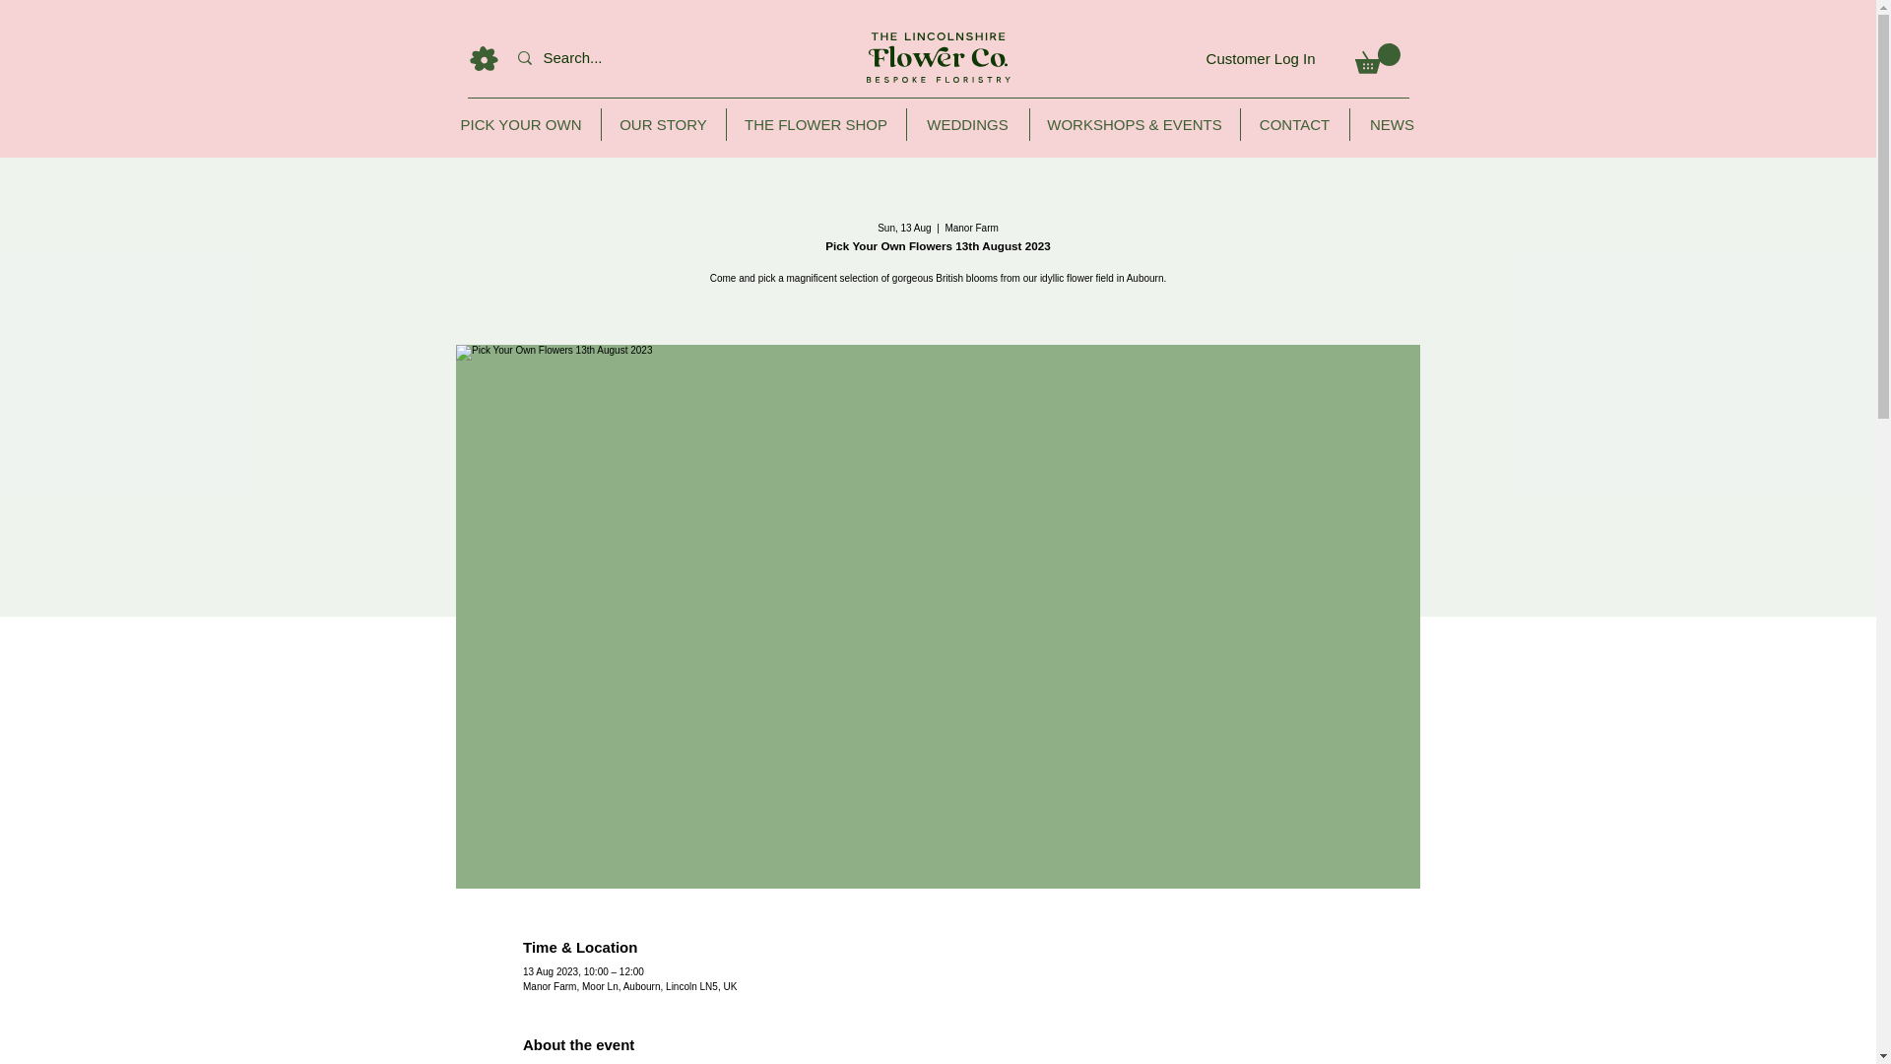 The width and height of the screenshot is (1891, 1064). Describe the element at coordinates (1391, 124) in the screenshot. I see `NEWS` at that location.